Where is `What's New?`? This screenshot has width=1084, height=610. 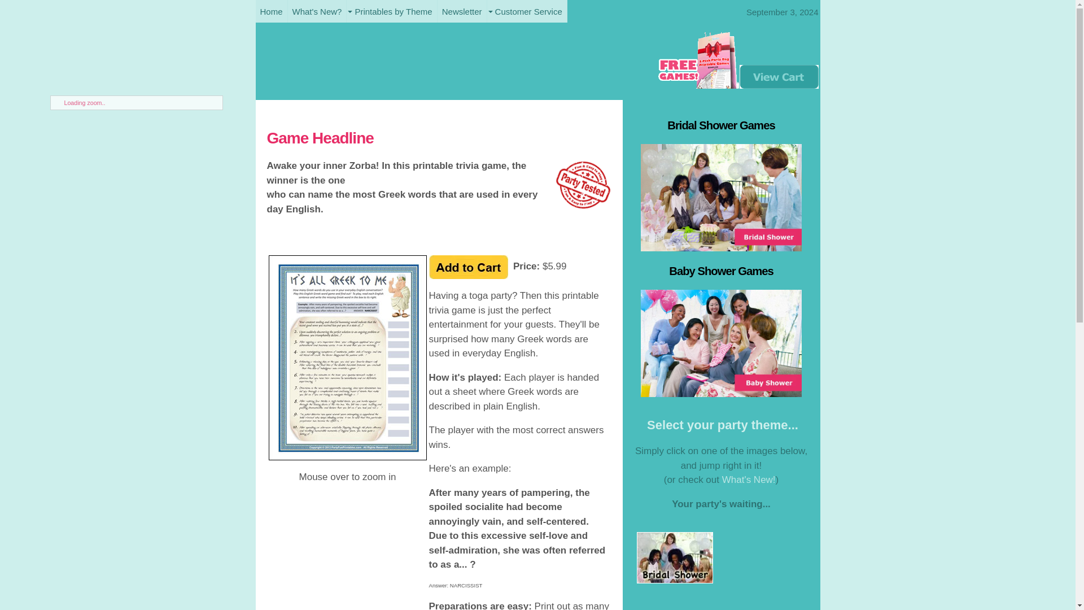
What's New? is located at coordinates (317, 11).